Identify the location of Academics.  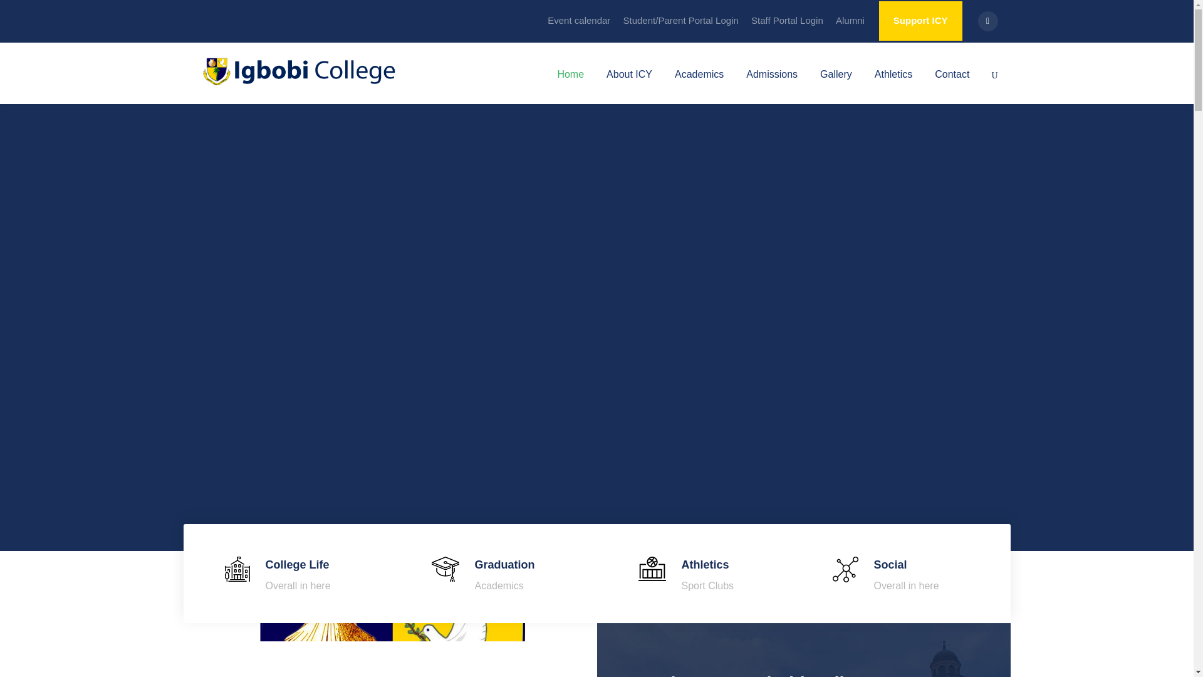
(699, 85).